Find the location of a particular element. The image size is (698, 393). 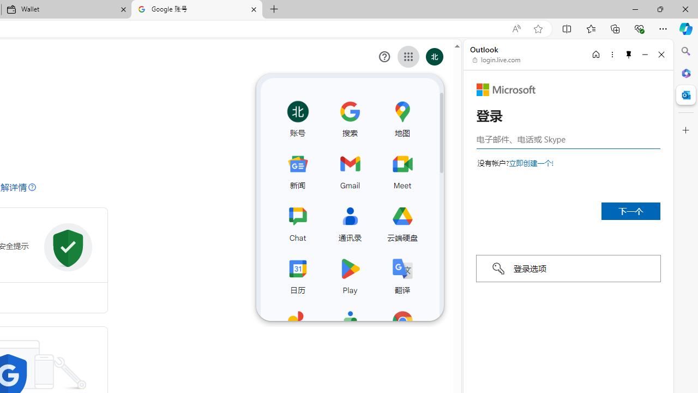

Meet is located at coordinates (402, 169).